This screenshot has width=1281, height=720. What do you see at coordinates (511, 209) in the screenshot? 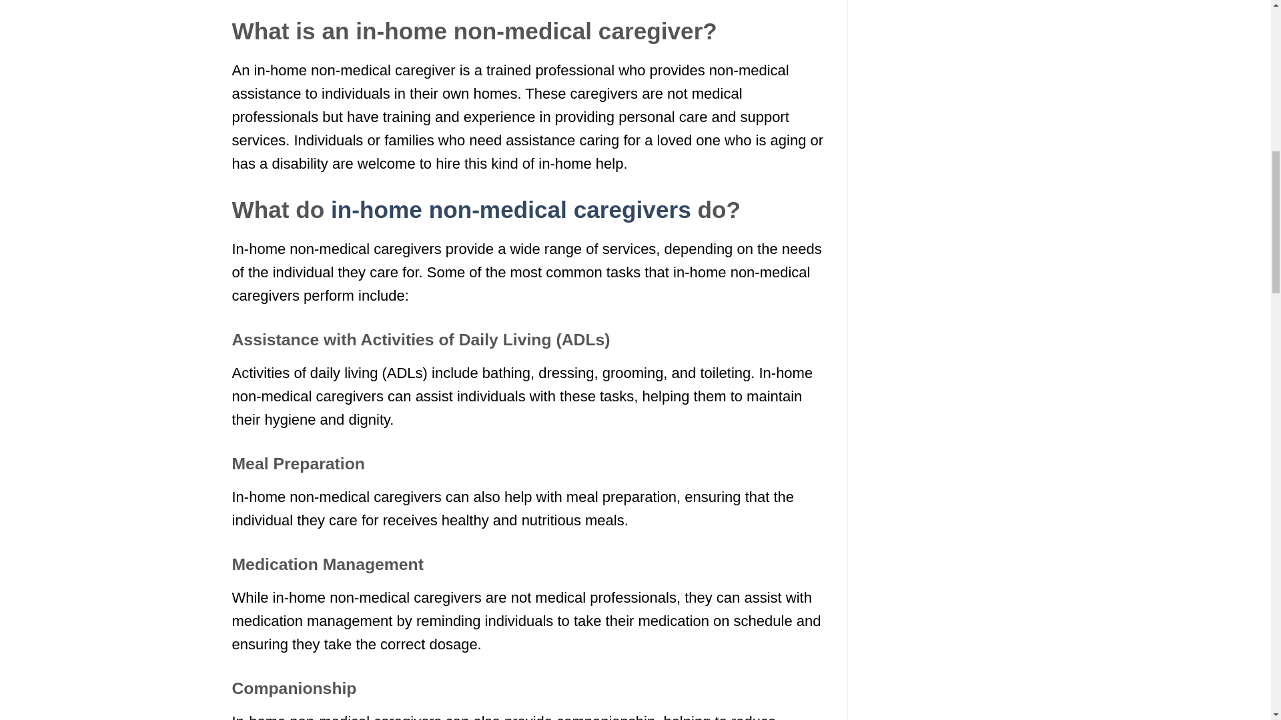
I see `in-home non-medical caregivers` at bounding box center [511, 209].